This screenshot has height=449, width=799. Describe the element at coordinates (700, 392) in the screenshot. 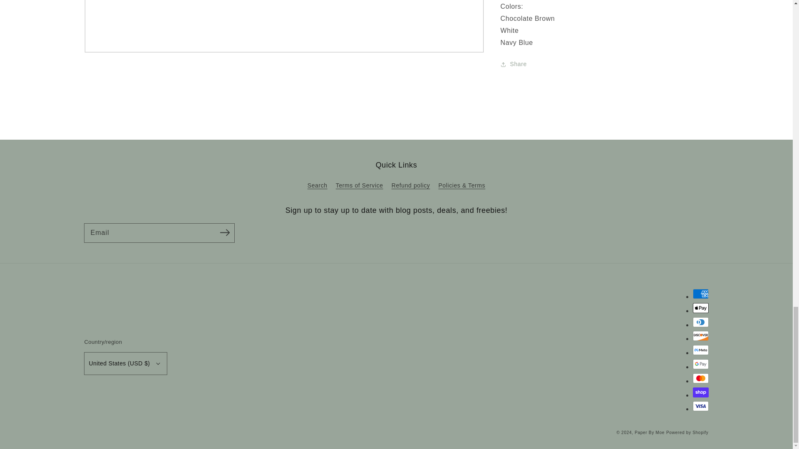

I see `Shop Pay` at that location.